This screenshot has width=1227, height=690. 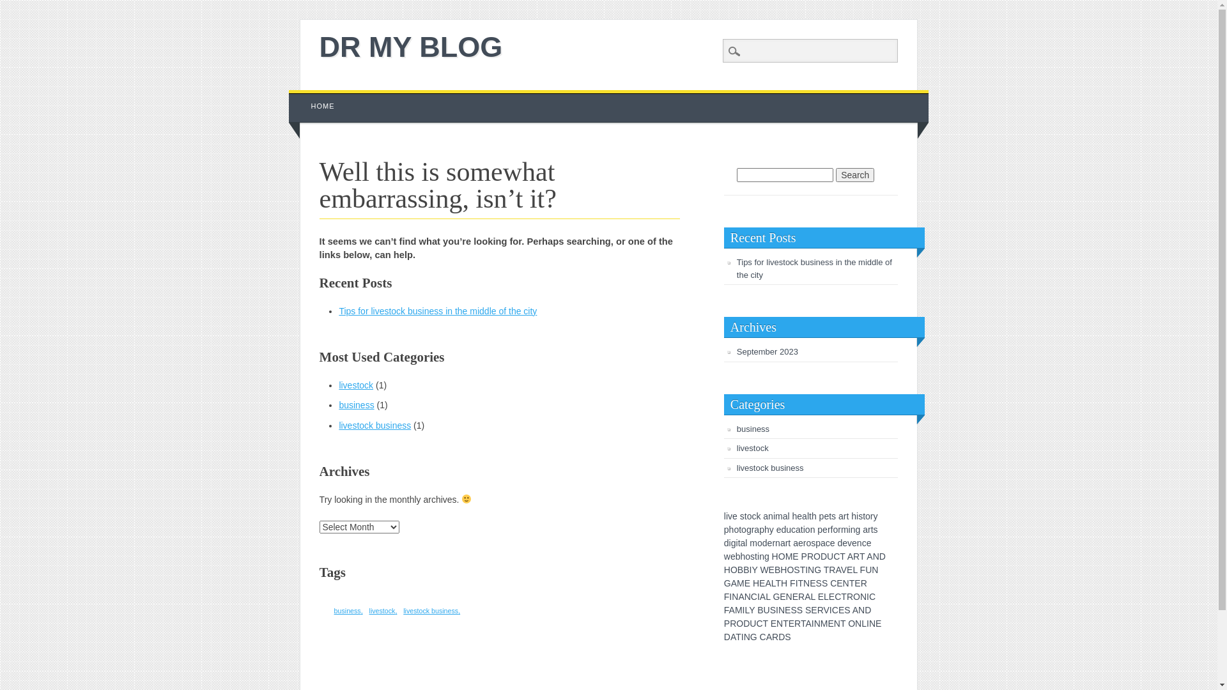 What do you see at coordinates (826, 516) in the screenshot?
I see `e` at bounding box center [826, 516].